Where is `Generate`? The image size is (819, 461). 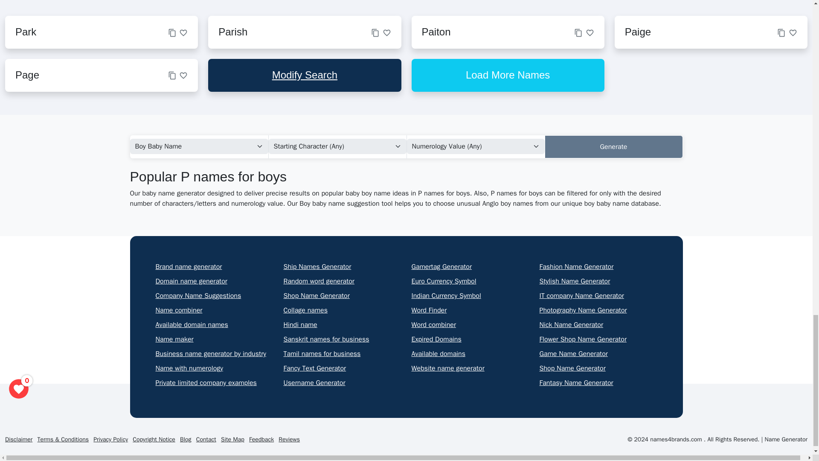 Generate is located at coordinates (613, 147).